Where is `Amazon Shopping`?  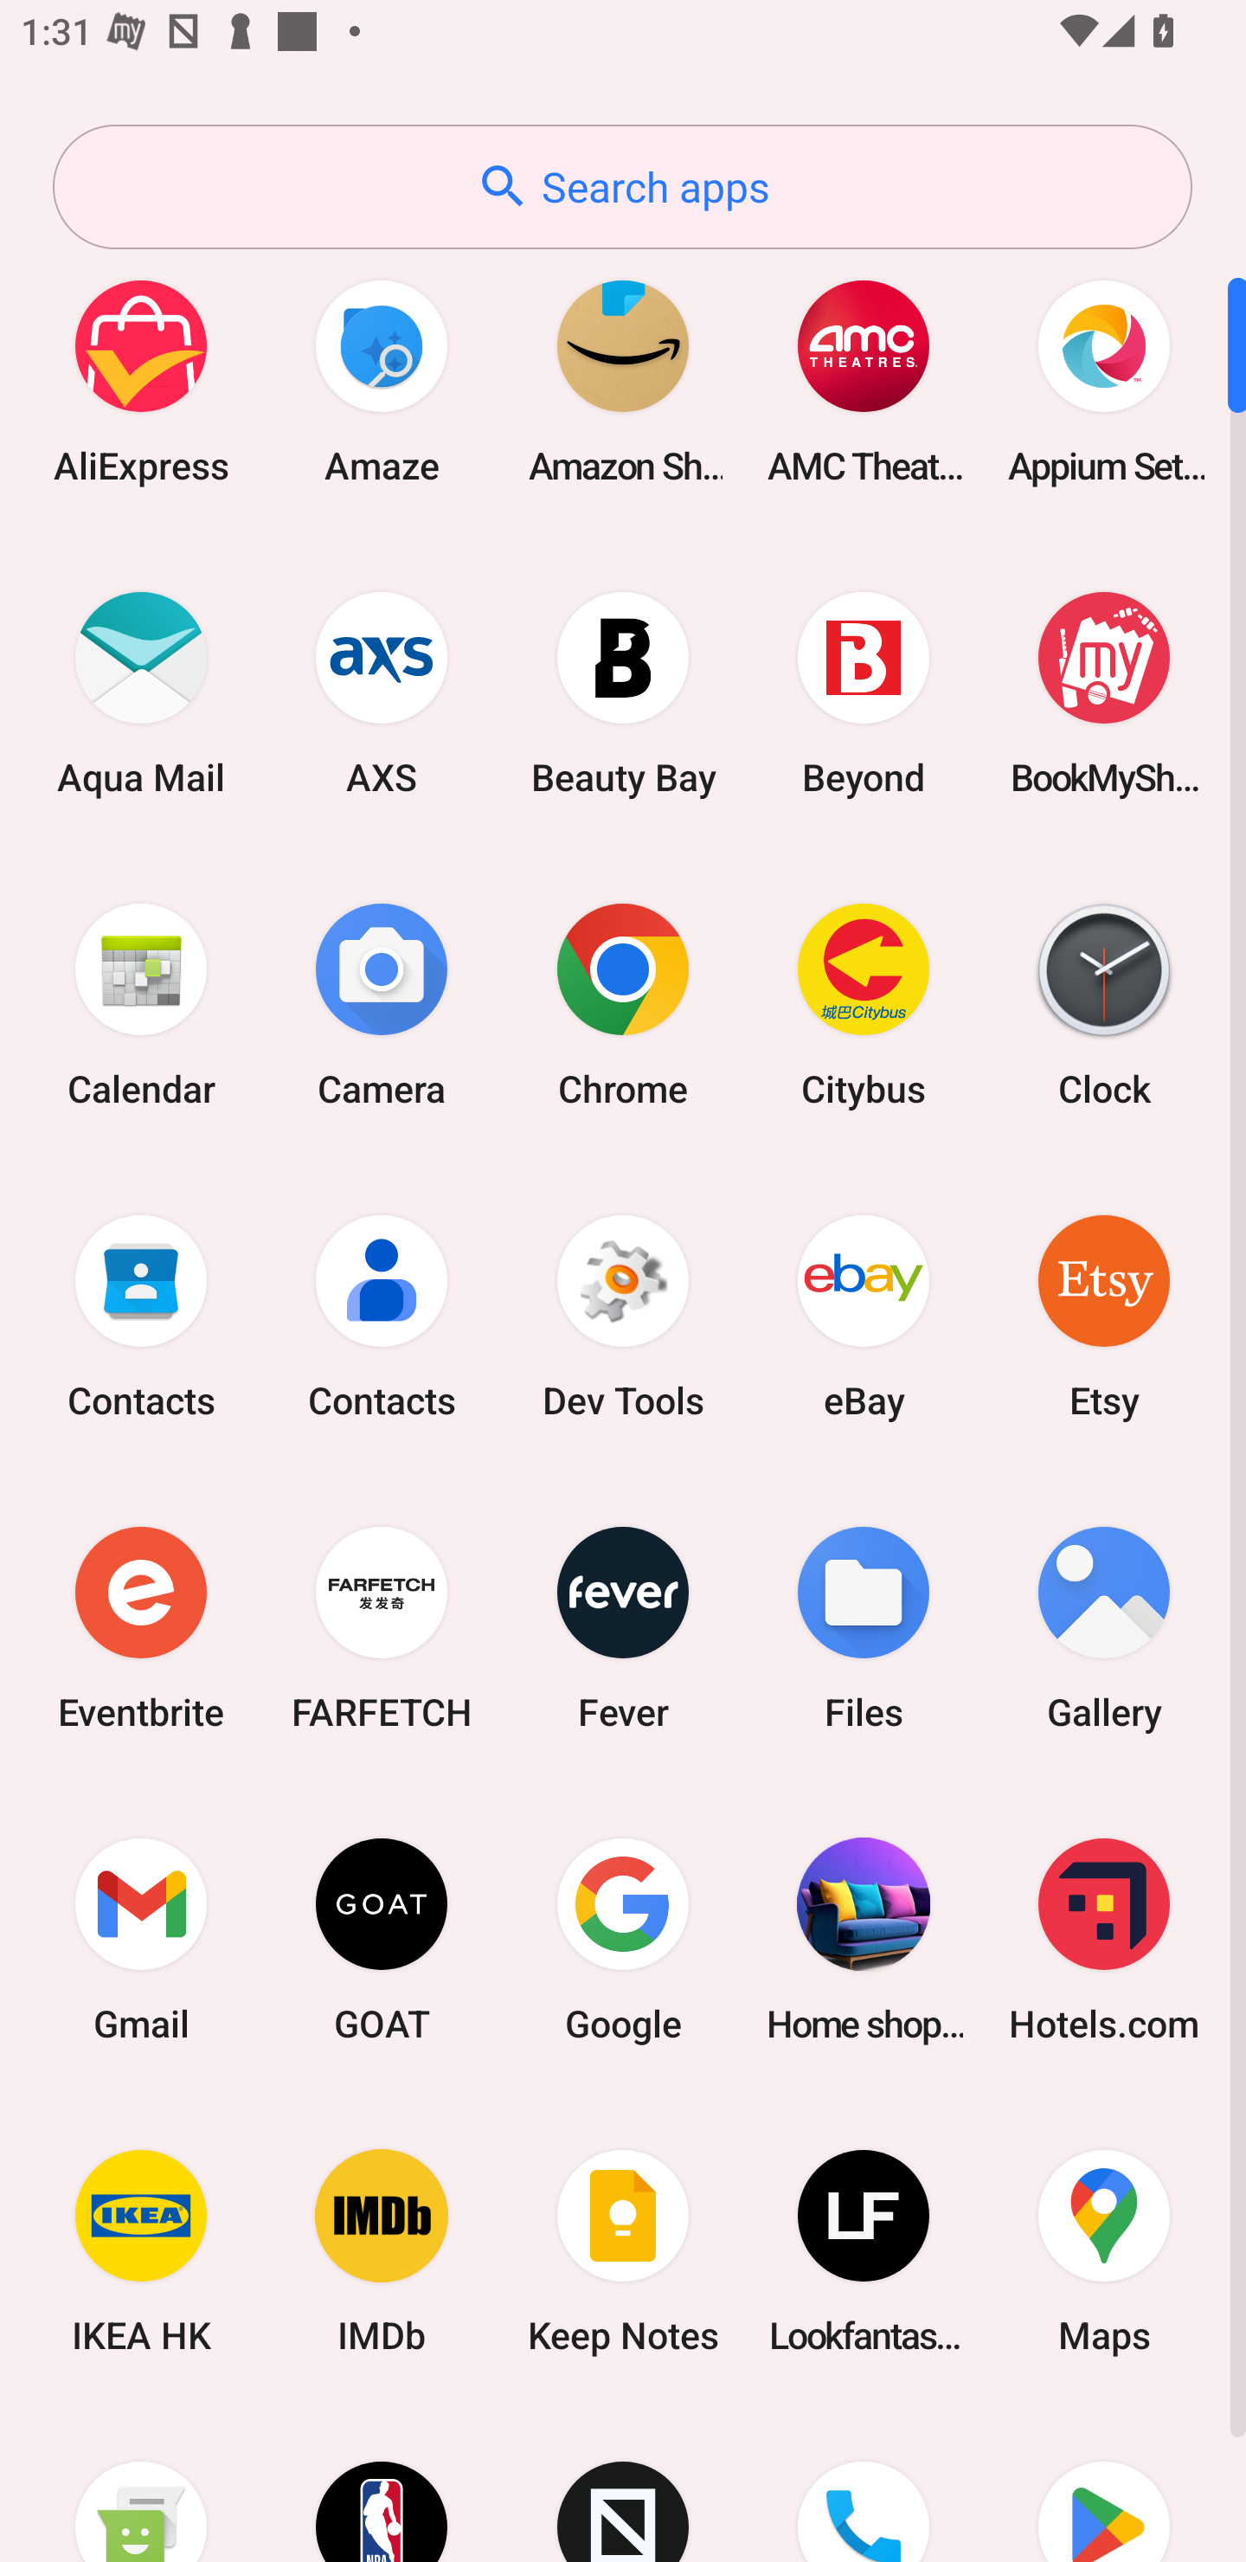 Amazon Shopping is located at coordinates (623, 381).